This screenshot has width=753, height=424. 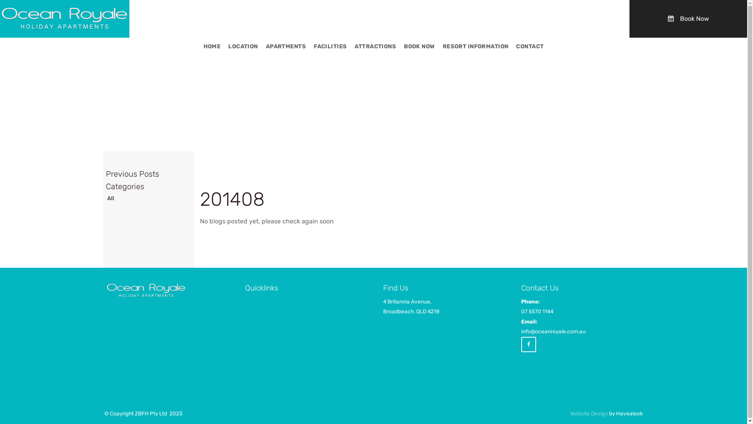 What do you see at coordinates (419, 47) in the screenshot?
I see `BOOK NOW` at bounding box center [419, 47].